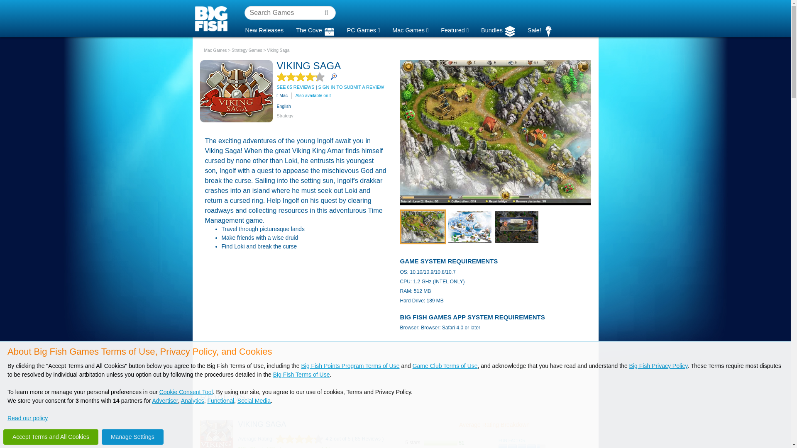 This screenshot has height=448, width=797. I want to click on Big Fish Games, so click(213, 18).